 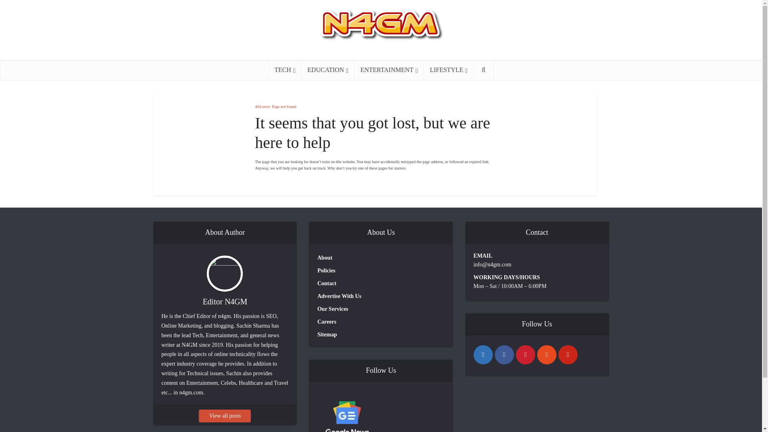 What do you see at coordinates (285, 70) in the screenshot?
I see `TECH` at bounding box center [285, 70].